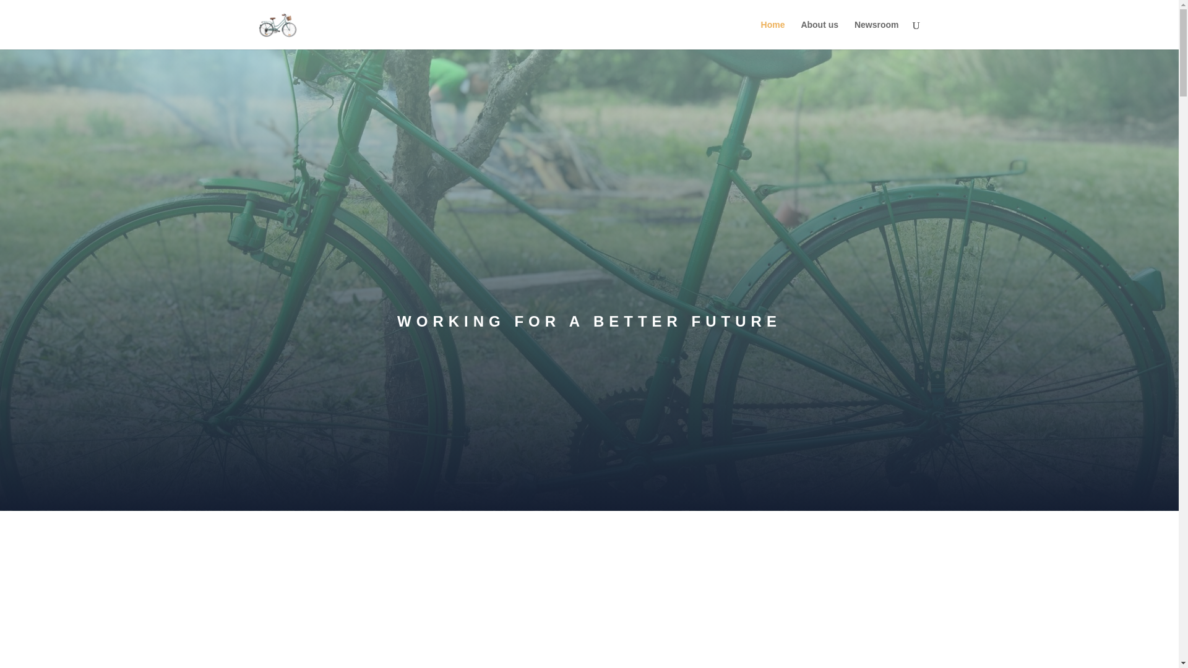  I want to click on Newsroom, so click(876, 35).